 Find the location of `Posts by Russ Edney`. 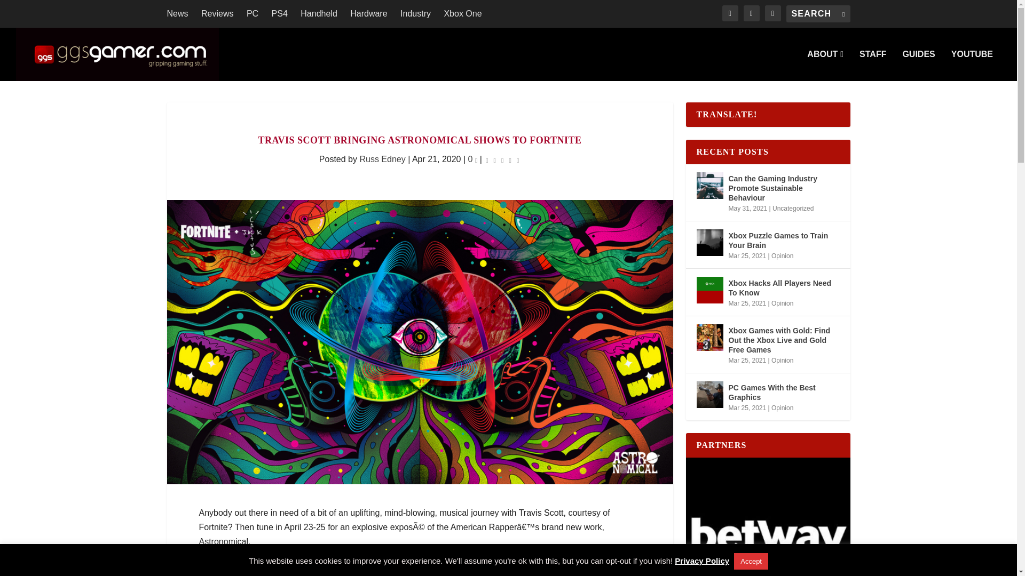

Posts by Russ Edney is located at coordinates (382, 159).